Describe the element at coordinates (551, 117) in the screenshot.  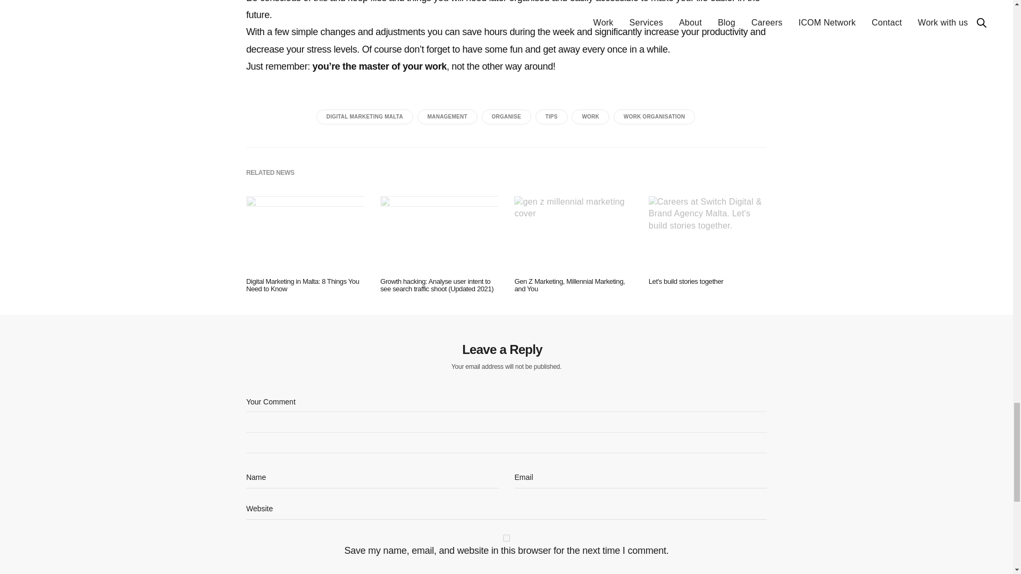
I see `TIPS` at that location.